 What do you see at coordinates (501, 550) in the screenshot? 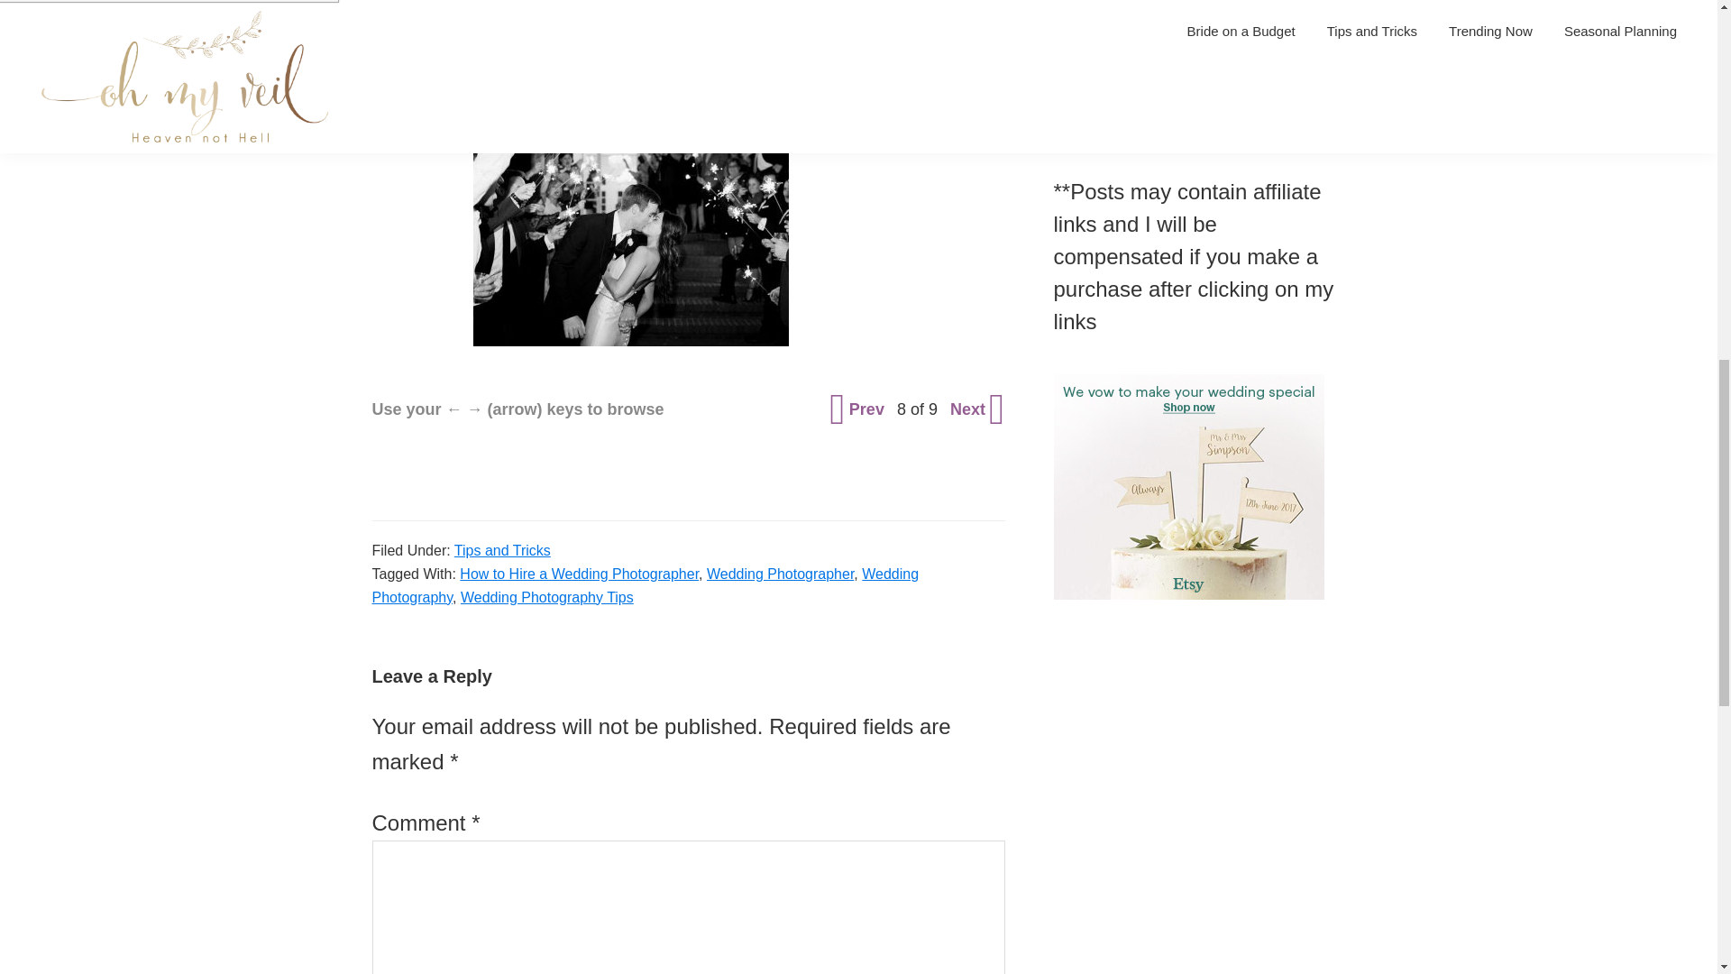
I see `Tips and Tricks` at bounding box center [501, 550].